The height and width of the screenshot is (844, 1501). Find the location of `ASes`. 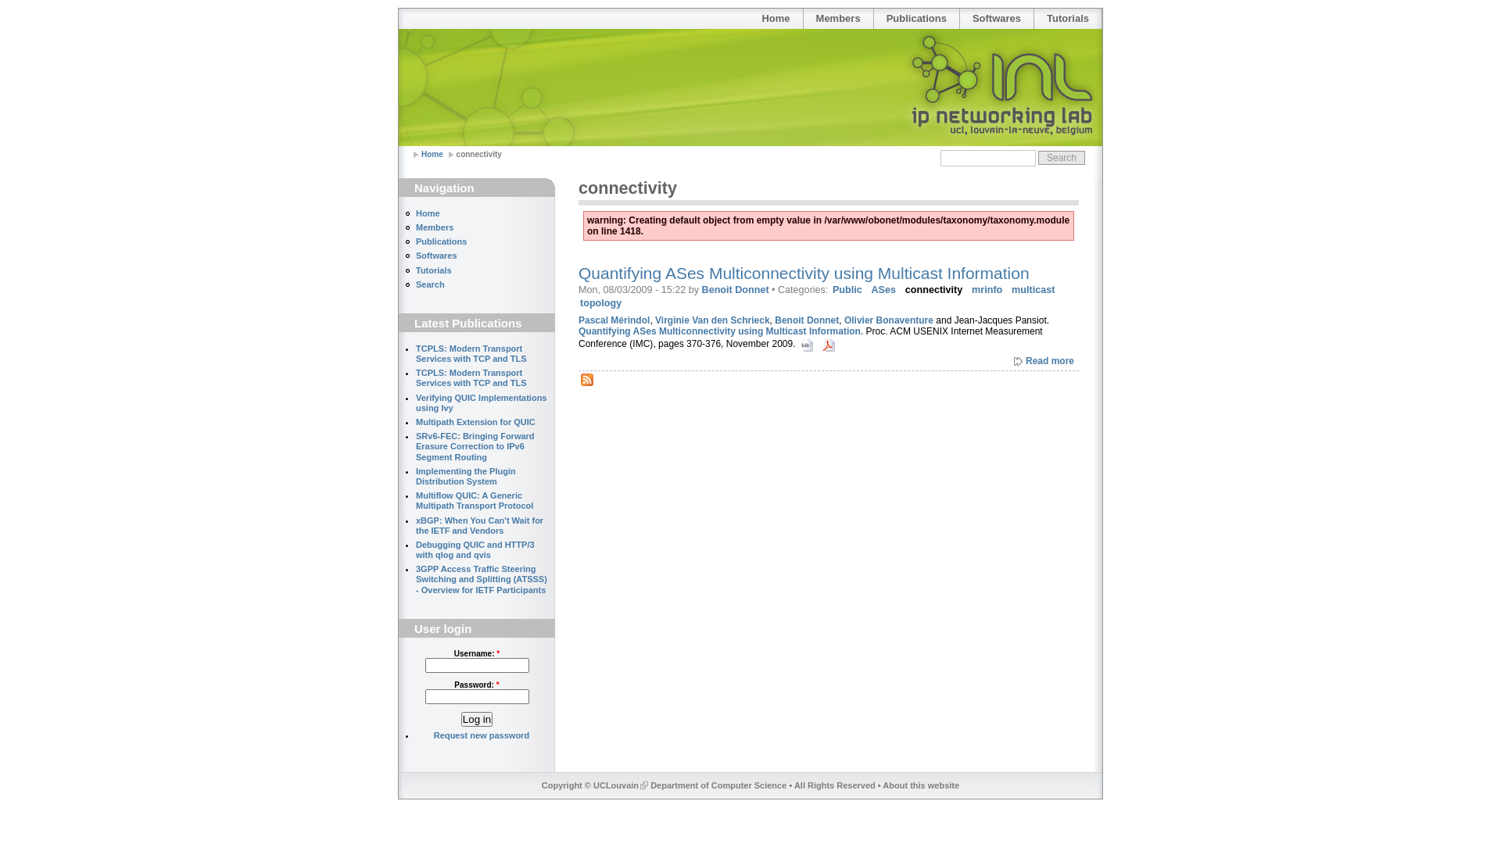

ASes is located at coordinates (884, 290).